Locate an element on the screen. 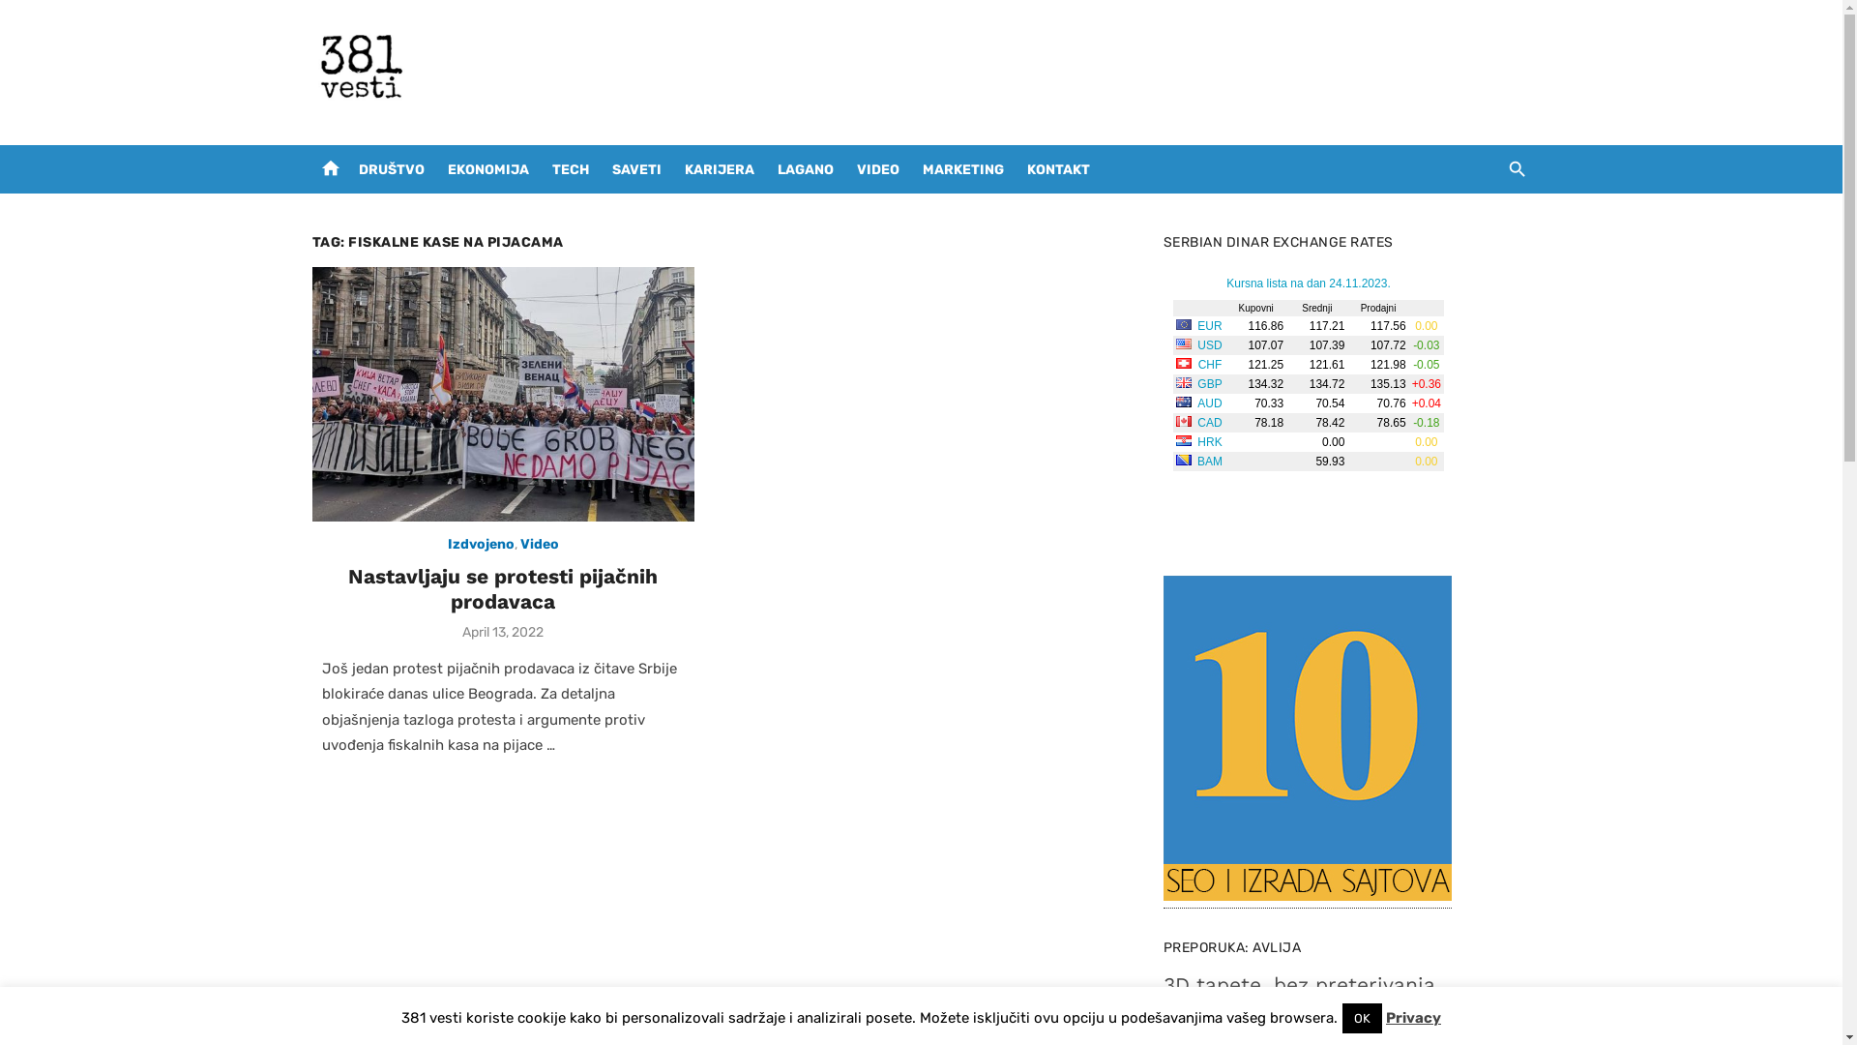  April 13, 2022 is located at coordinates (503, 633).